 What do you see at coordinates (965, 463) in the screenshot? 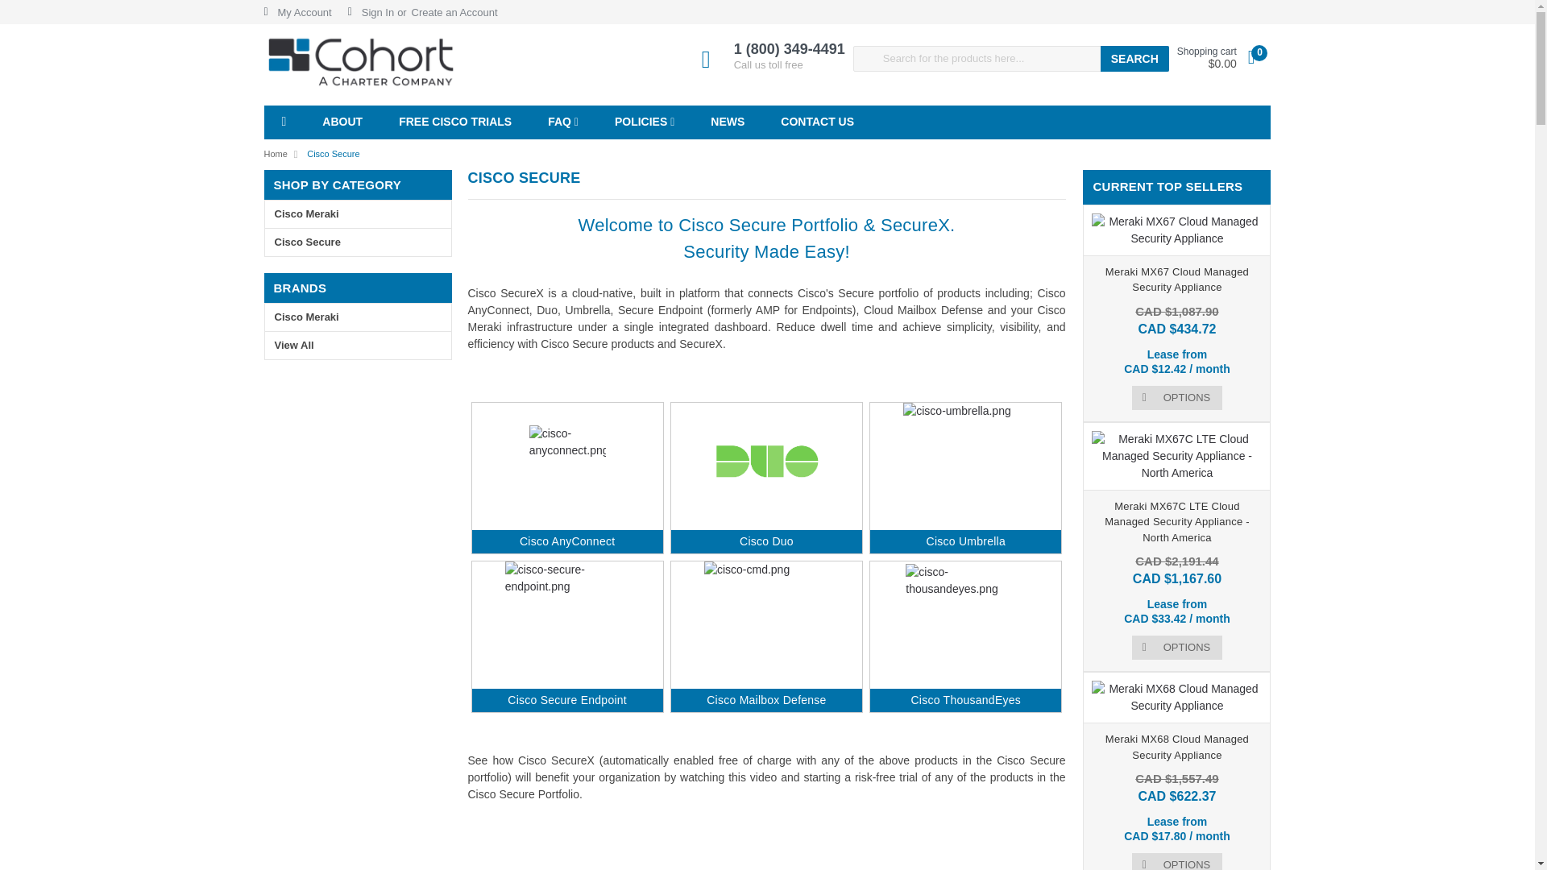
I see `Shop Cisco Umbrella` at bounding box center [965, 463].